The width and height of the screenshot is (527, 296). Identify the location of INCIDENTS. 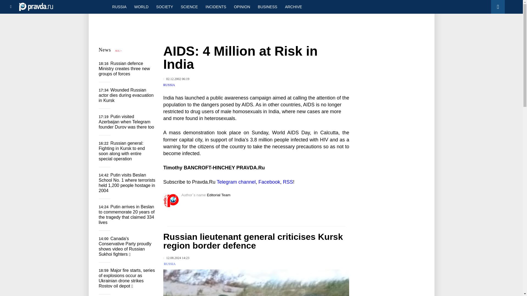
(216, 7).